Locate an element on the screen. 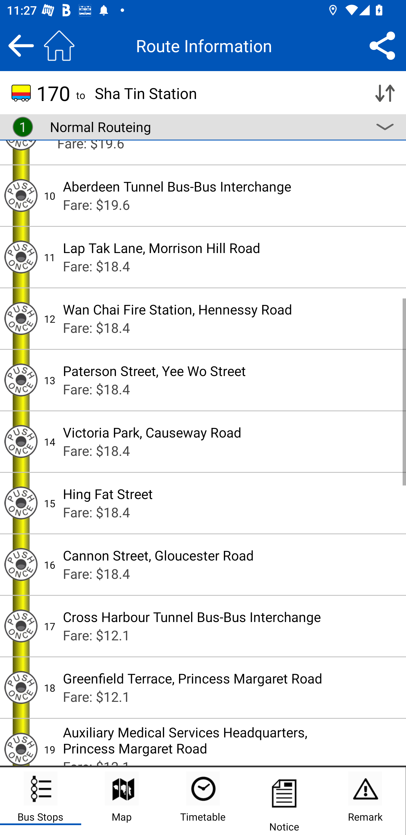 Image resolution: width=406 pixels, height=835 pixels. Bus Stops is located at coordinates (41, 801).